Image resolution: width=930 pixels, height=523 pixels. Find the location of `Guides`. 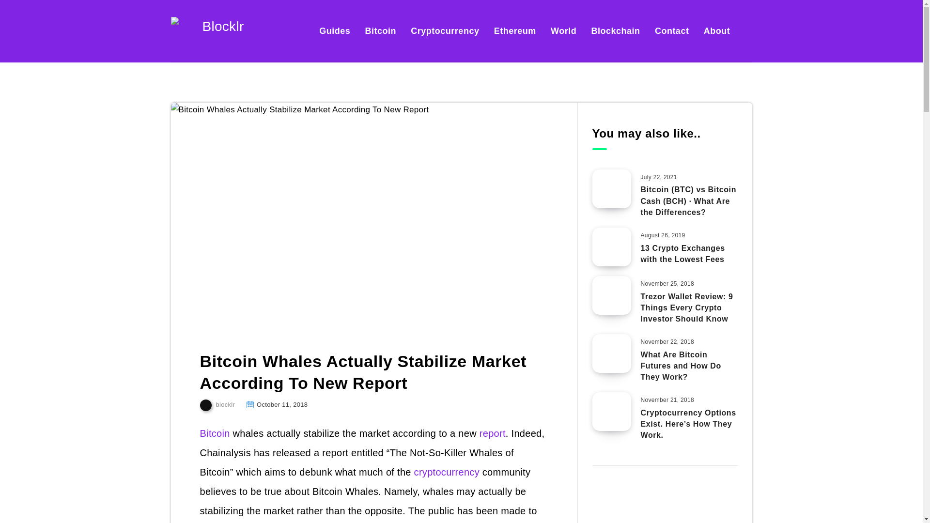

Guides is located at coordinates (334, 31).